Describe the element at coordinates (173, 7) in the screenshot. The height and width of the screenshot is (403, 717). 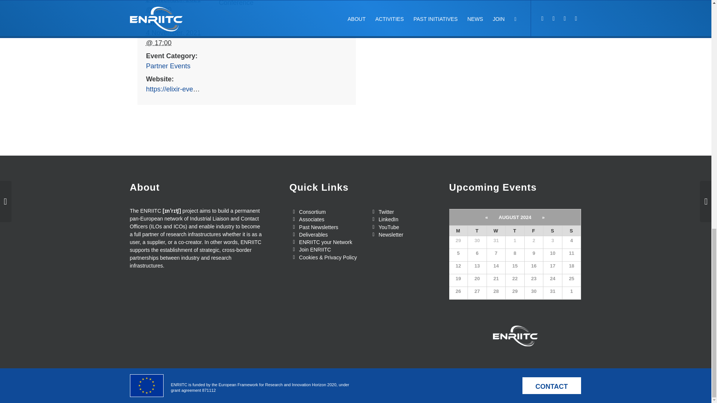
I see `2021-11-02` at that location.